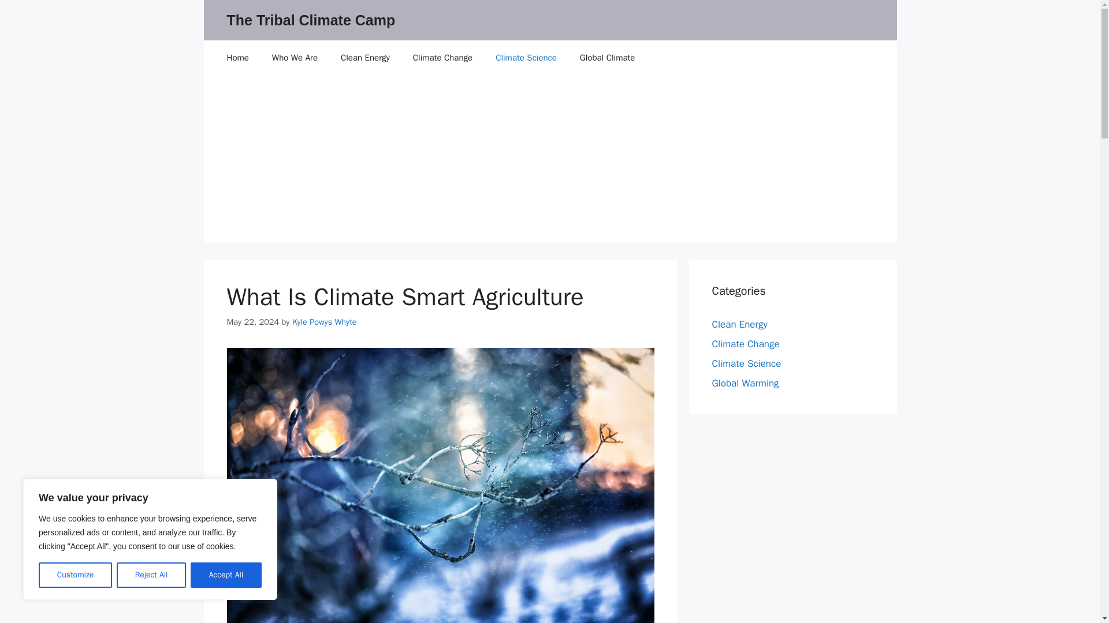  I want to click on Kyle Powys Whyte, so click(325, 322).